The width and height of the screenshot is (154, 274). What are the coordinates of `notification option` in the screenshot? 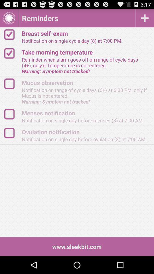 It's located at (12, 133).